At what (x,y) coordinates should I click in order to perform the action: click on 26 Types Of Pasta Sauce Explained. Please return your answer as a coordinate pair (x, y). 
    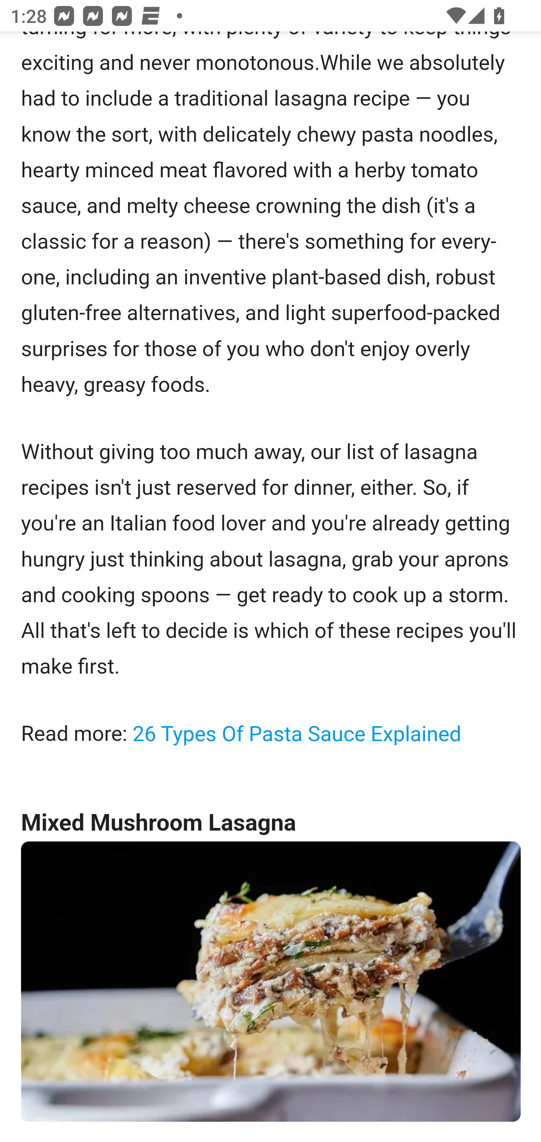
    Looking at the image, I should click on (296, 733).